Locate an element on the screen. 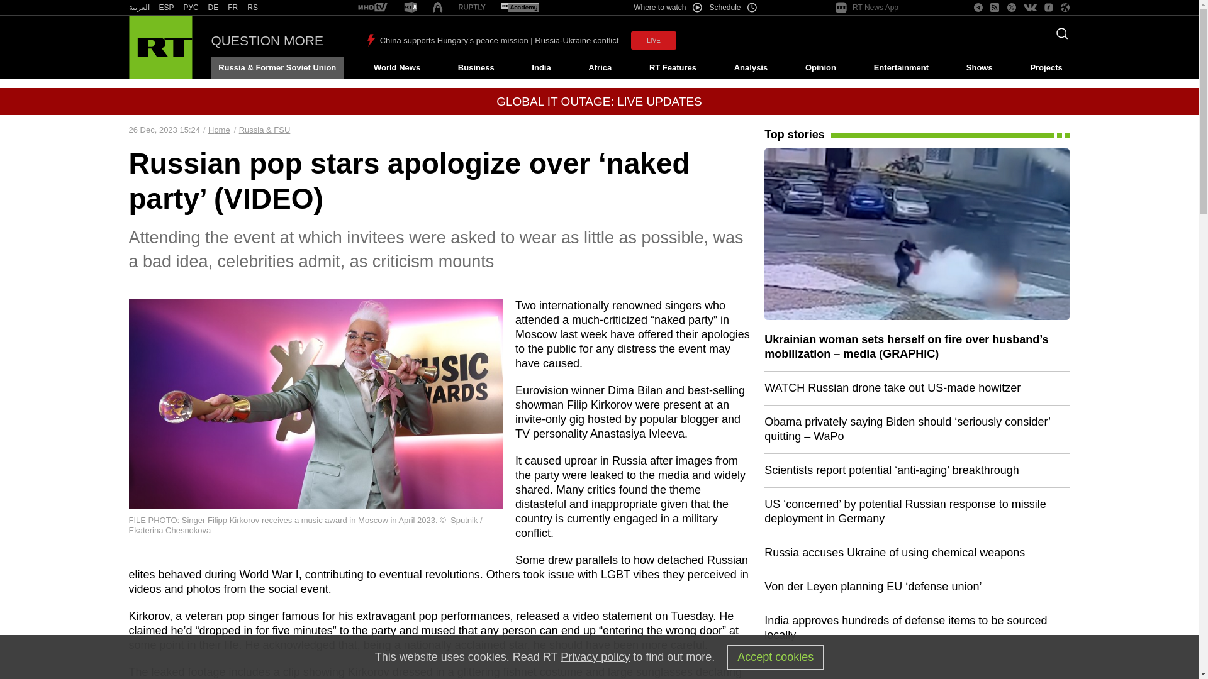 The height and width of the screenshot is (679, 1208). DE is located at coordinates (213, 8).